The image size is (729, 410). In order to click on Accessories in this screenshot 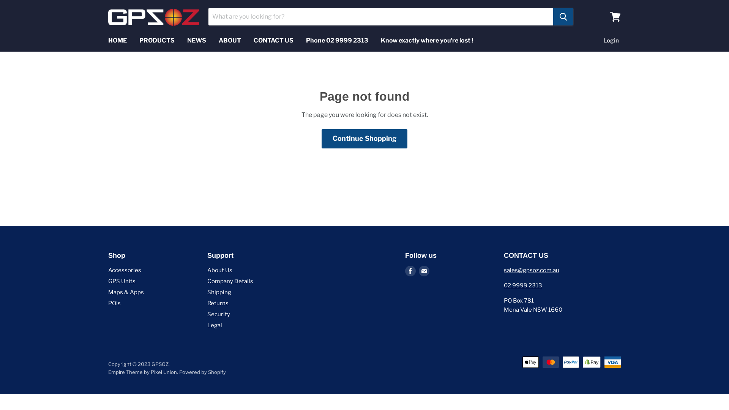, I will do `click(125, 270)`.